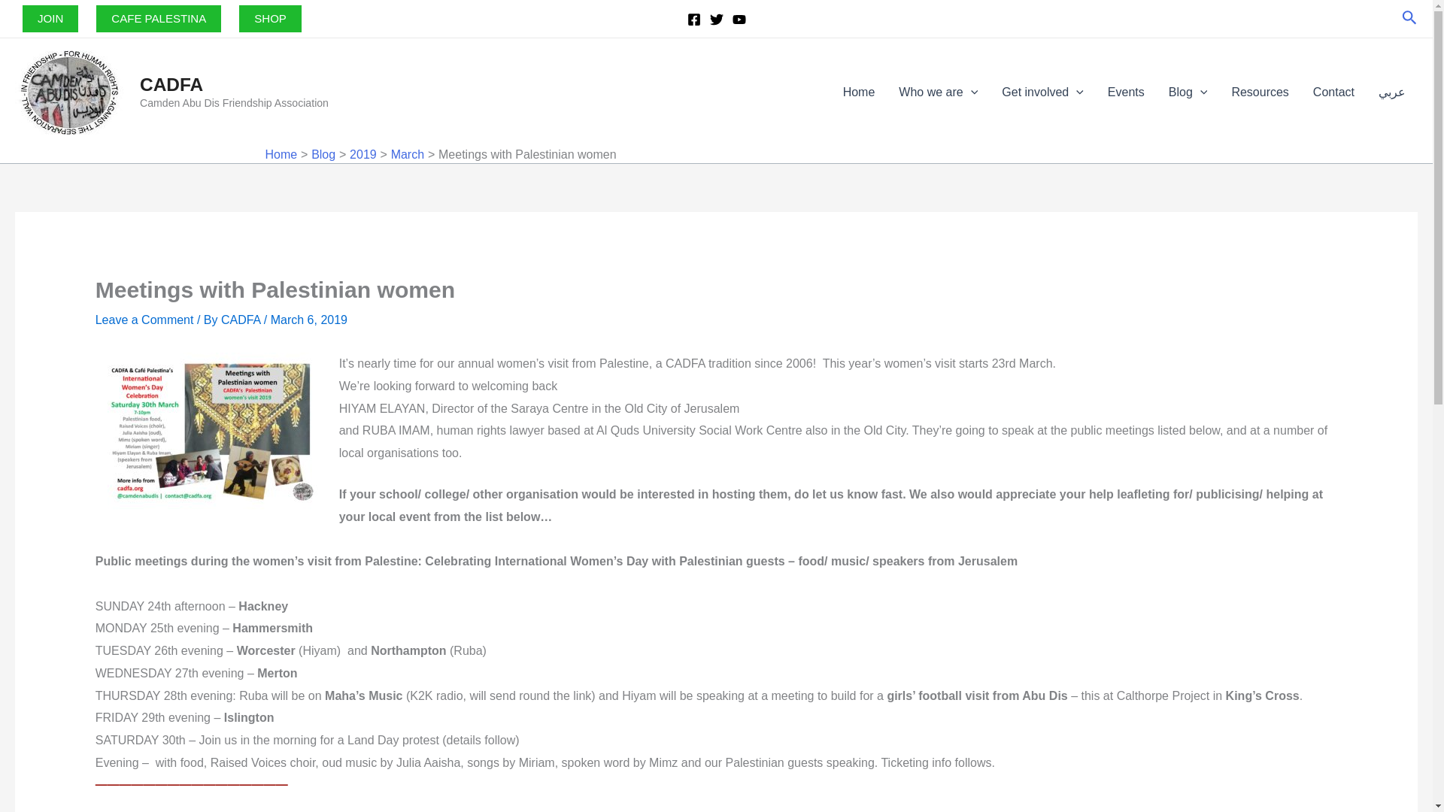  Describe the element at coordinates (1188, 92) in the screenshot. I see `Blog` at that location.